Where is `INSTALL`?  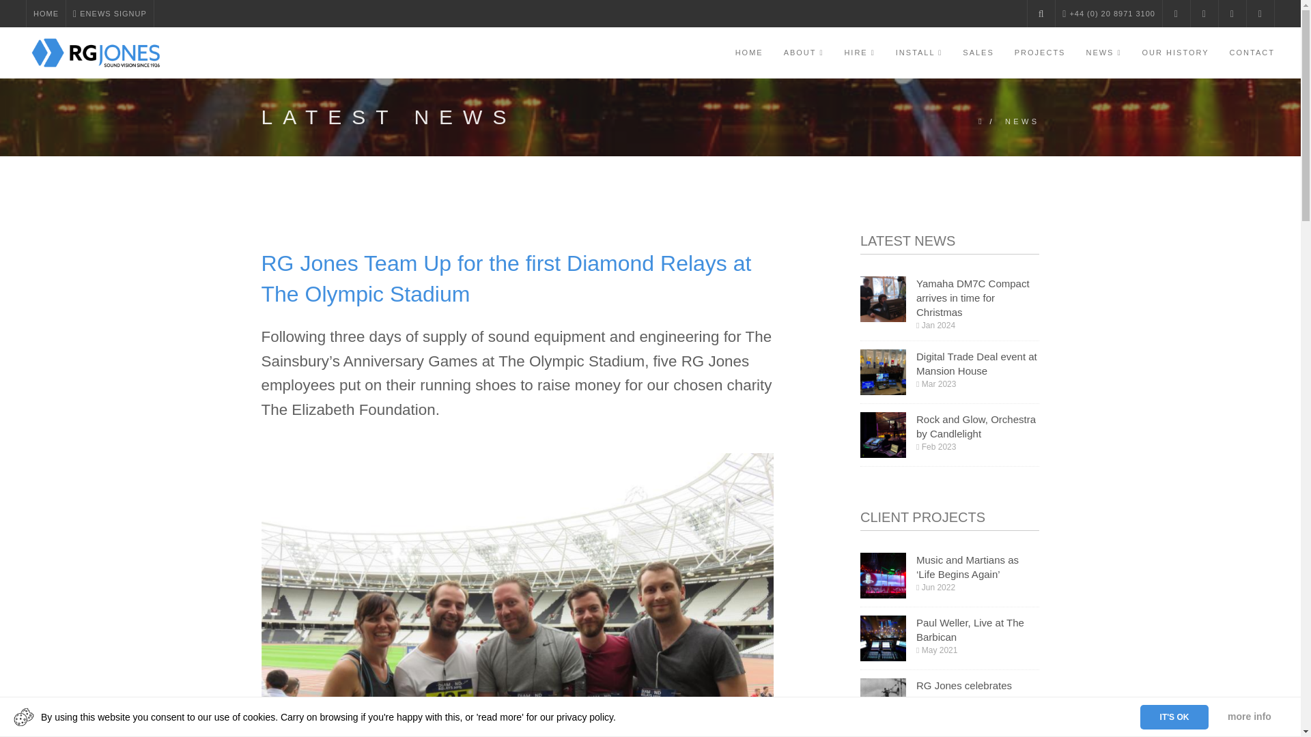
INSTALL is located at coordinates (919, 52).